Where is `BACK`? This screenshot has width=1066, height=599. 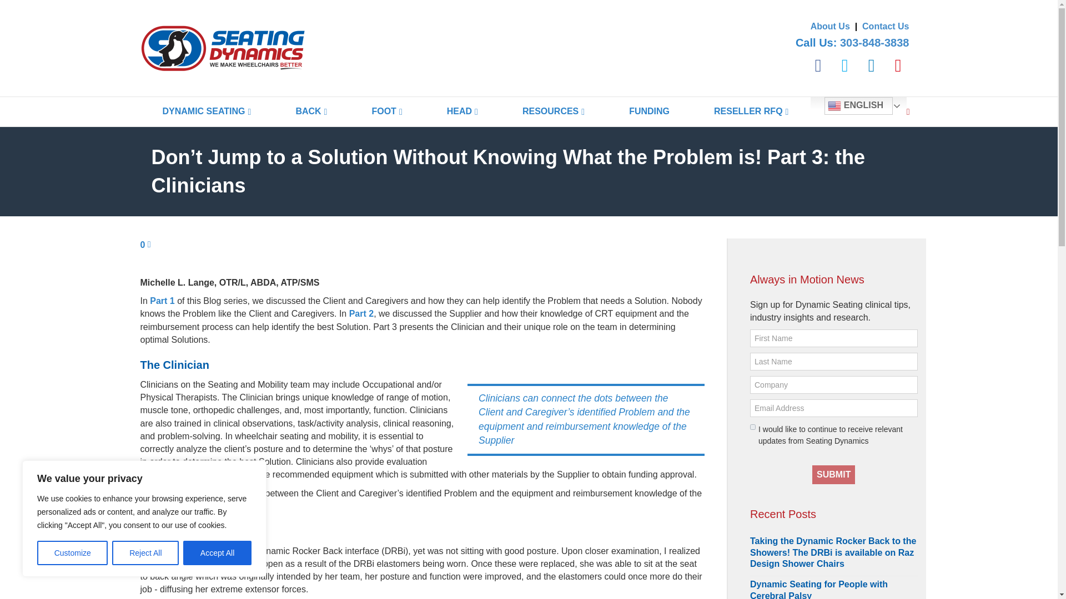
BACK is located at coordinates (311, 111).